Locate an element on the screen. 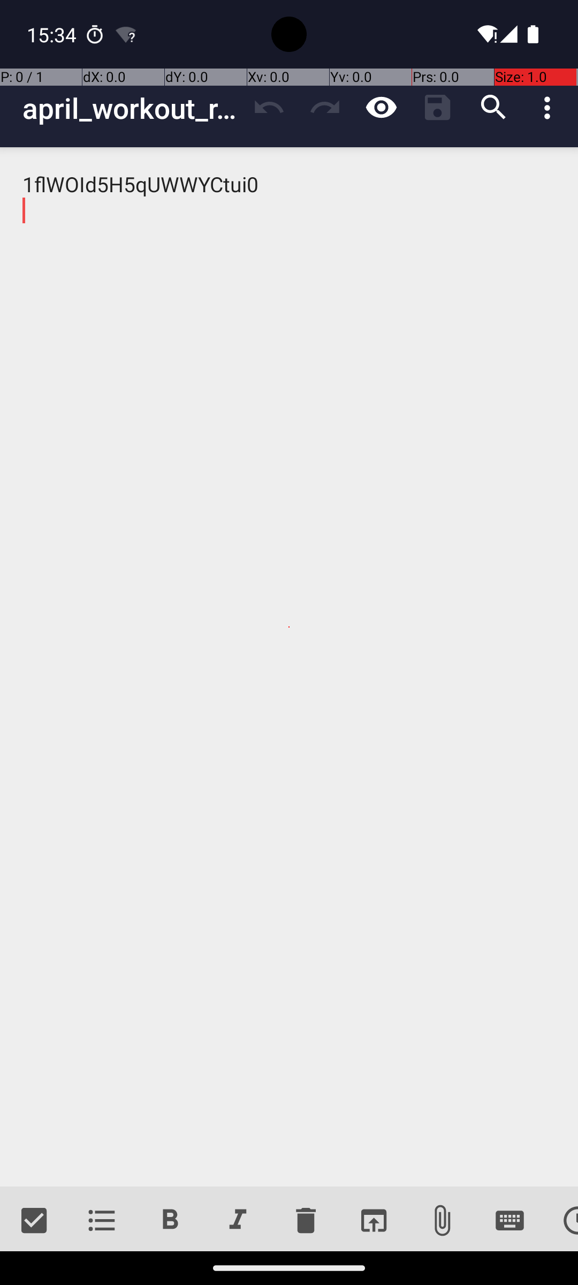 The image size is (578, 1285). april_workout_routine_copy is located at coordinates (132, 108).